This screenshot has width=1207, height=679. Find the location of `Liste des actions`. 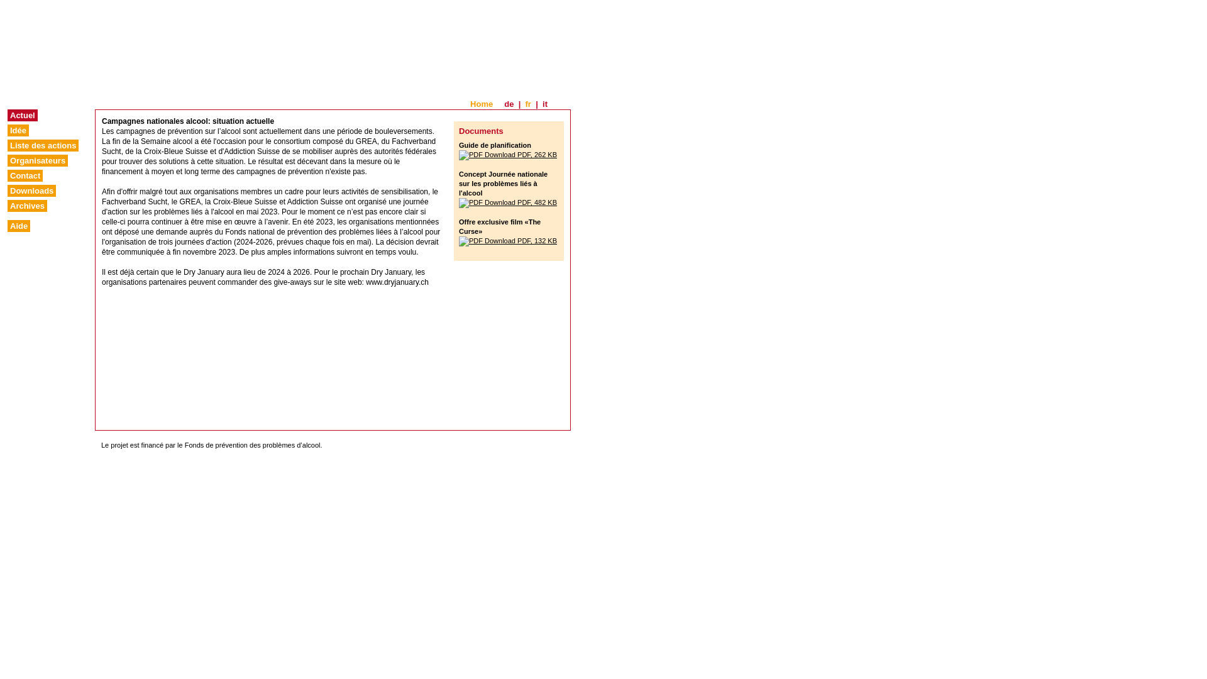

Liste des actions is located at coordinates (43, 146).